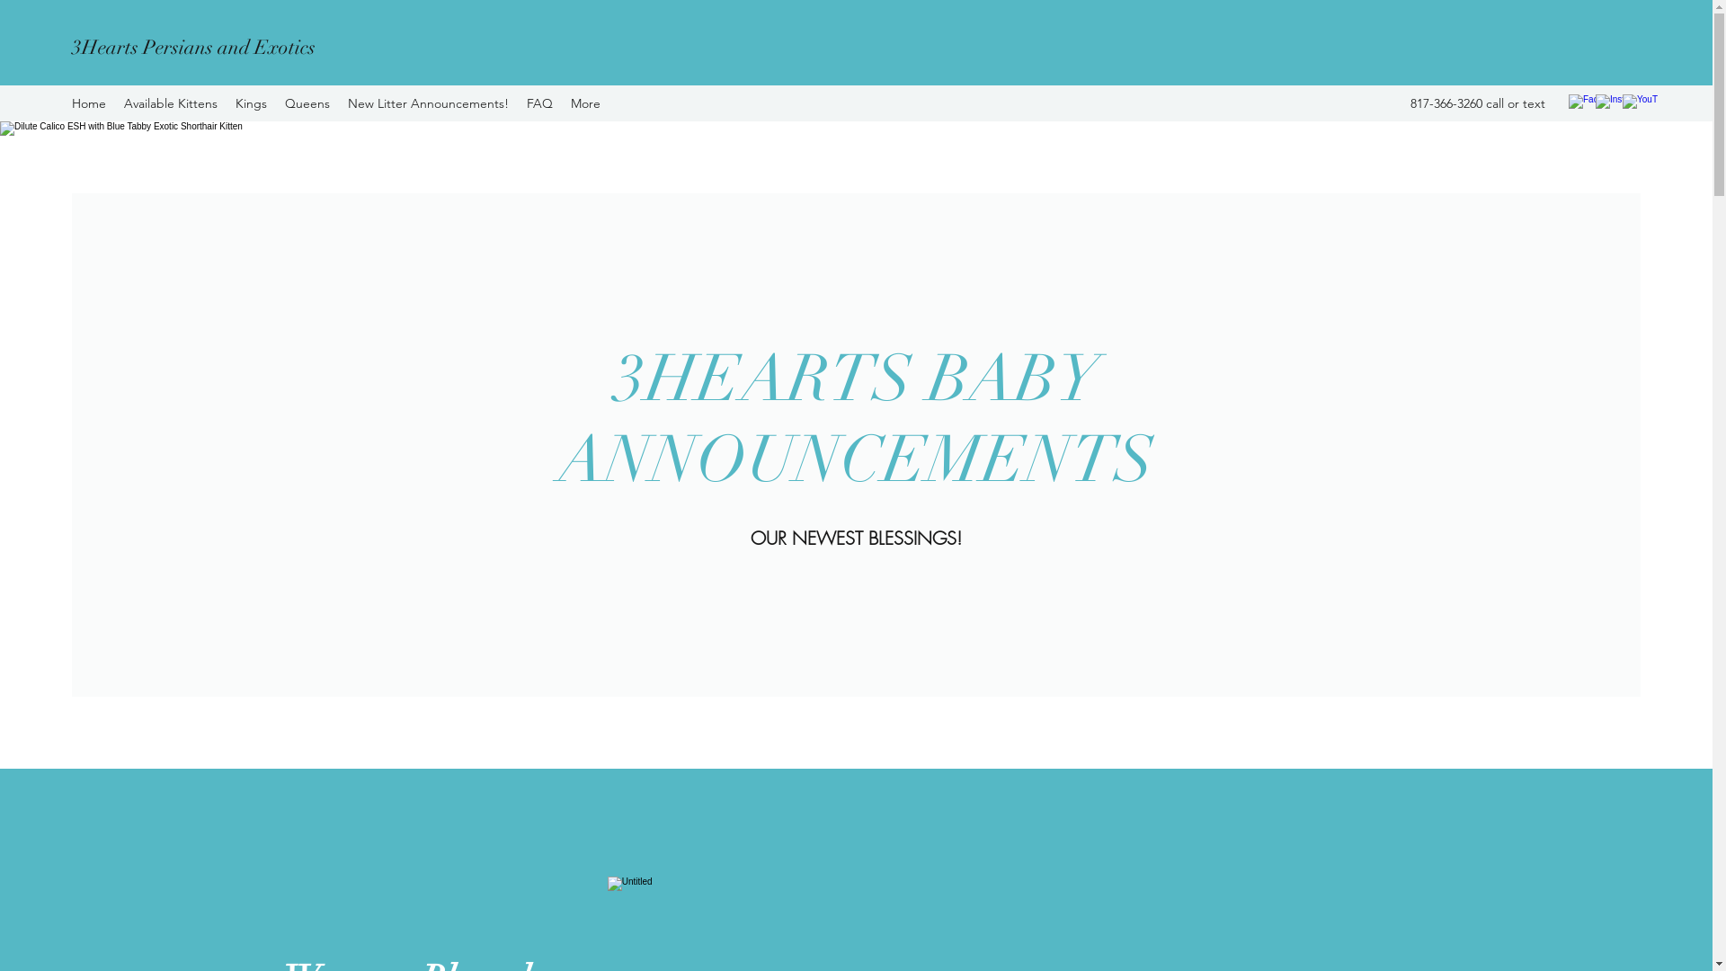 The image size is (1726, 971). I want to click on Queens, so click(307, 103).